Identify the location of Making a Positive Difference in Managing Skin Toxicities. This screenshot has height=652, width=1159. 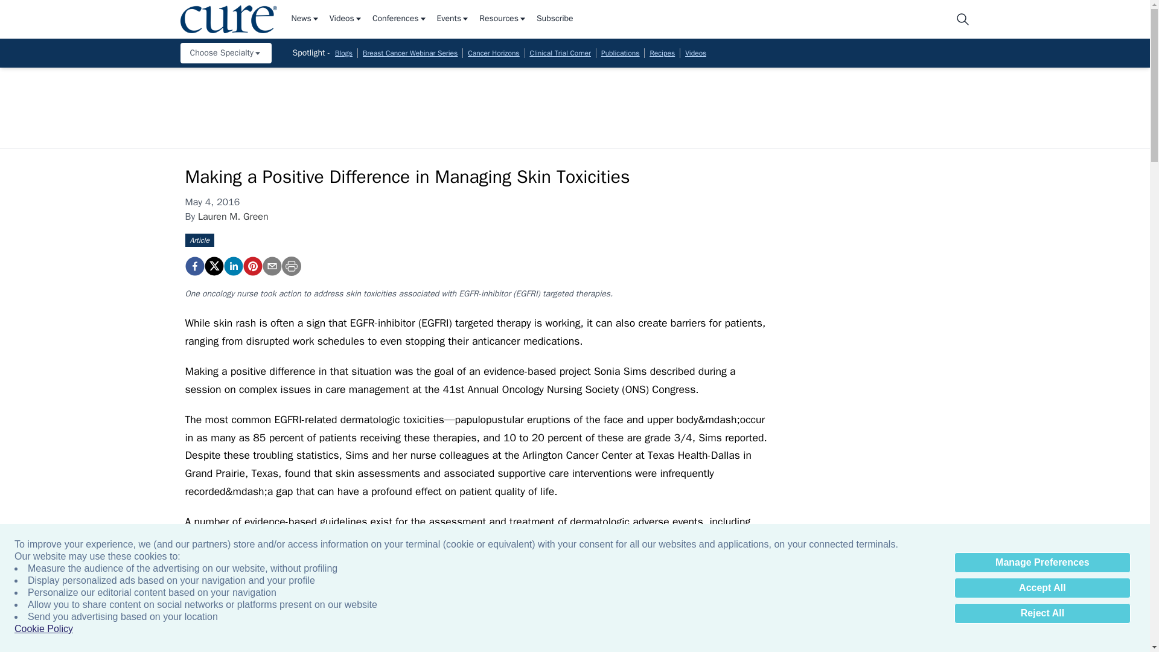
(194, 266).